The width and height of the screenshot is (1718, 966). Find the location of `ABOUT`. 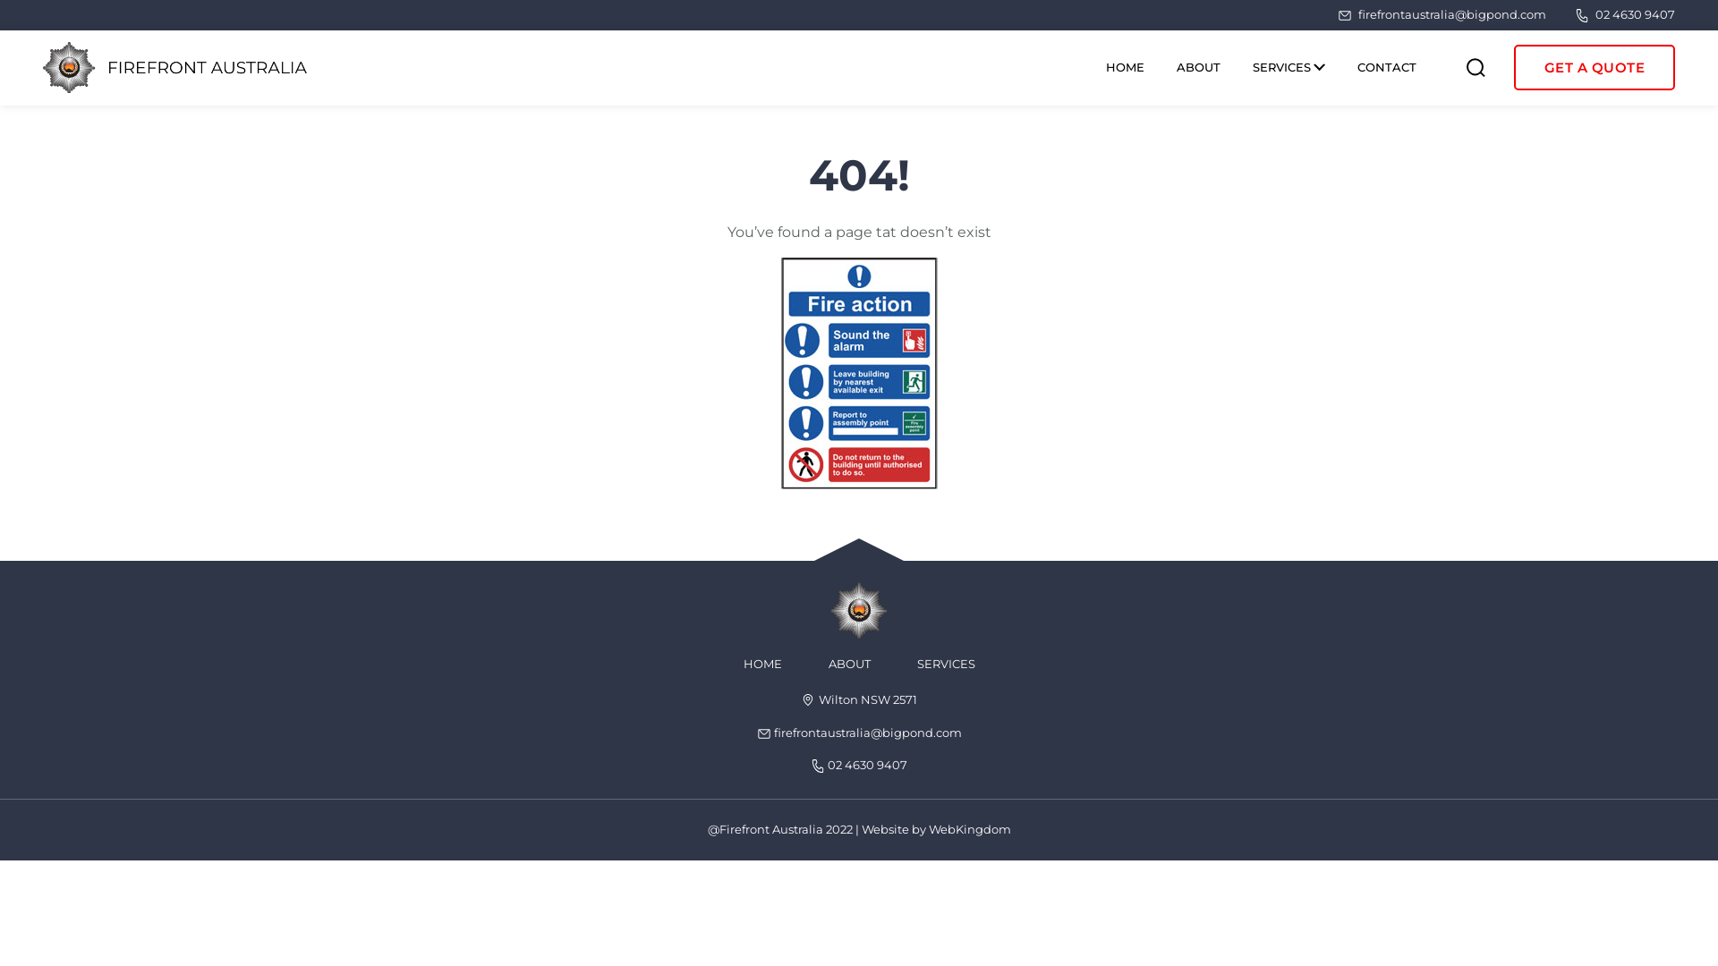

ABOUT is located at coordinates (849, 664).